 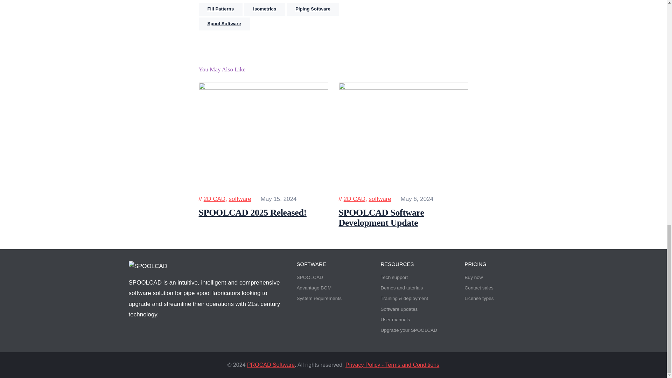 I want to click on RESOURCES, so click(x=417, y=264).